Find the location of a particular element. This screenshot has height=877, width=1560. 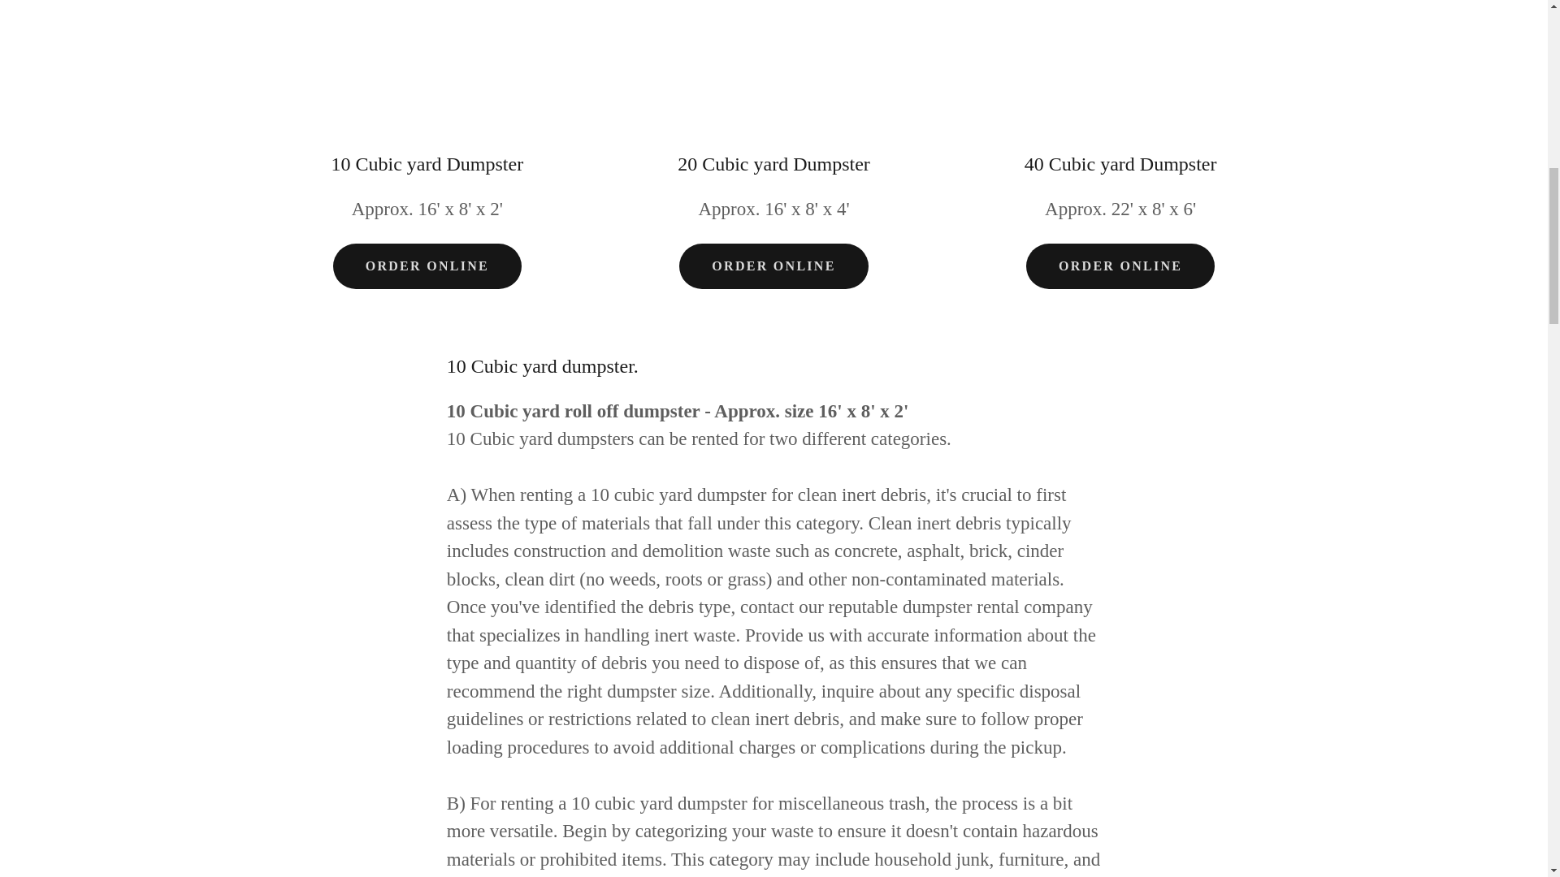

ORDER ONLINE is located at coordinates (1120, 266).